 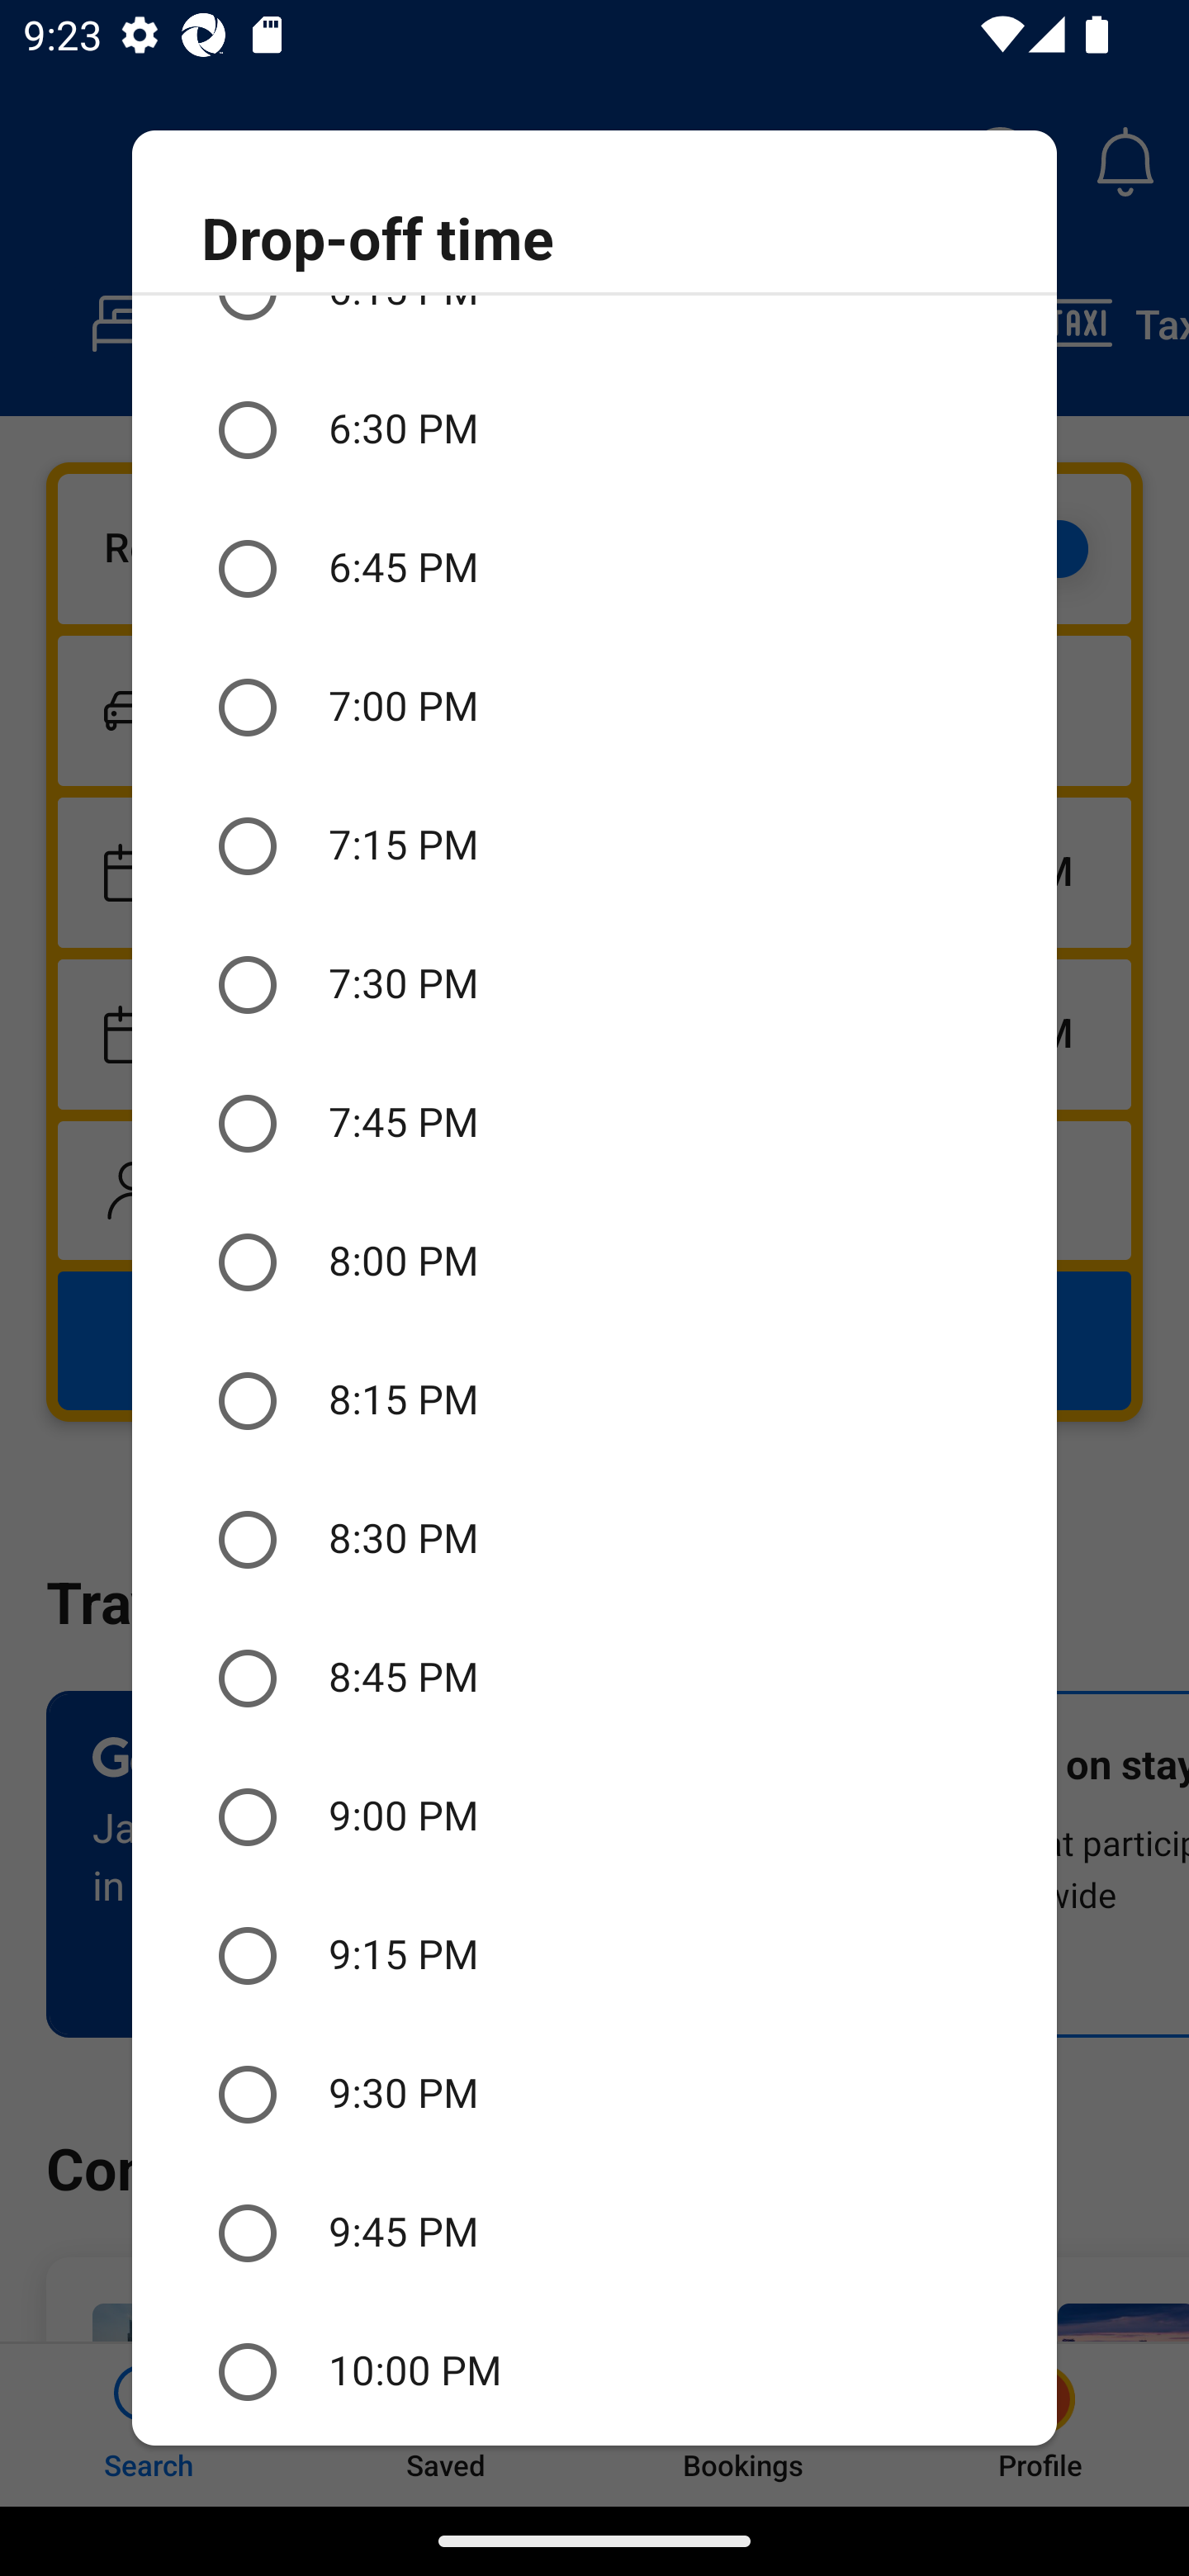 What do you see at coordinates (594, 2094) in the screenshot?
I see `9:30 PM` at bounding box center [594, 2094].